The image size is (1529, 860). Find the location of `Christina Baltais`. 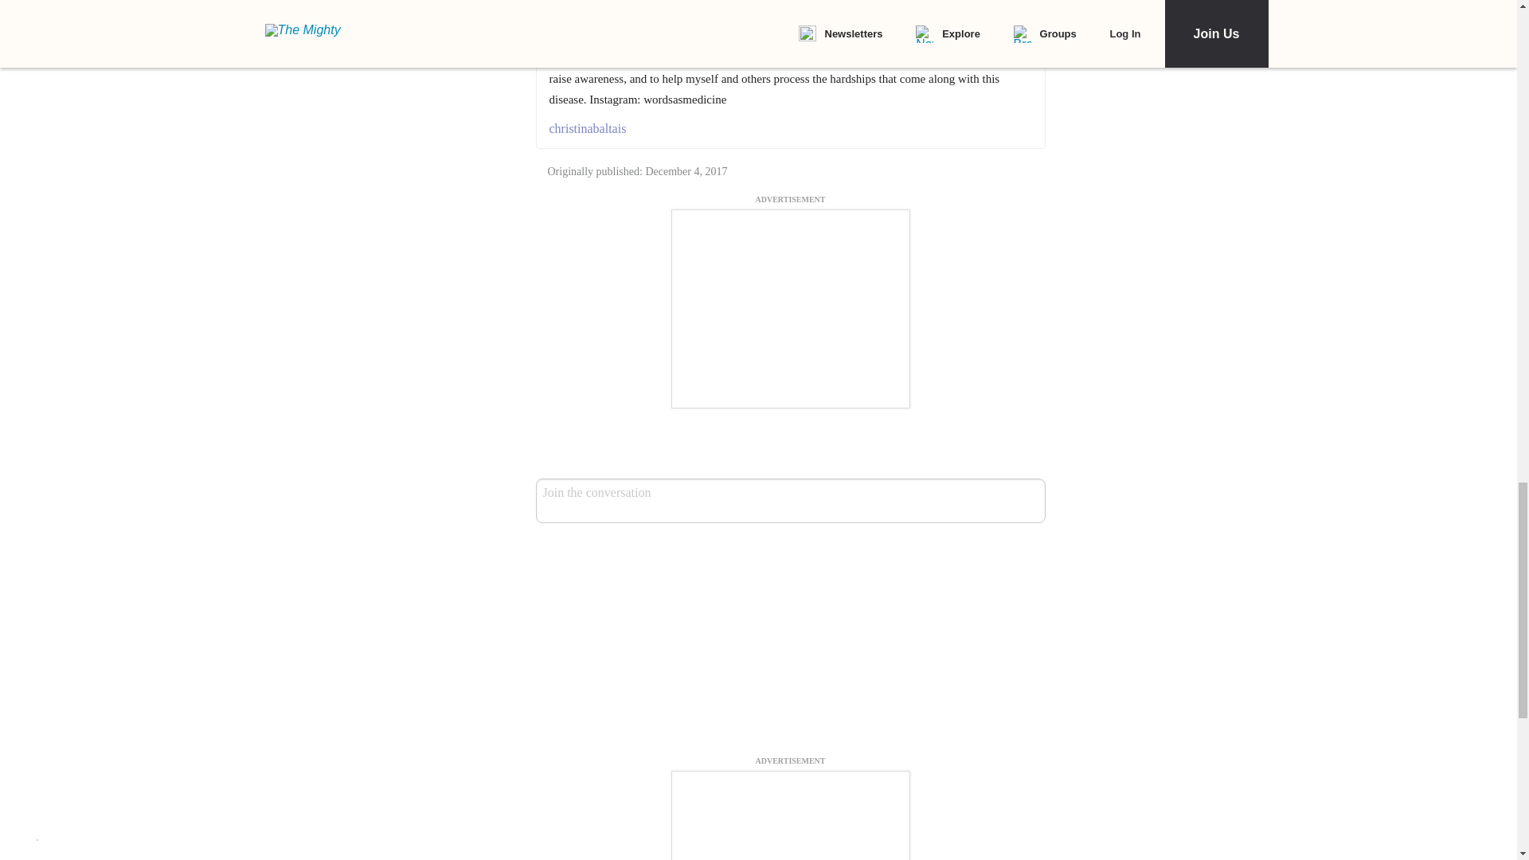

Christina Baltais is located at coordinates (656, 10).